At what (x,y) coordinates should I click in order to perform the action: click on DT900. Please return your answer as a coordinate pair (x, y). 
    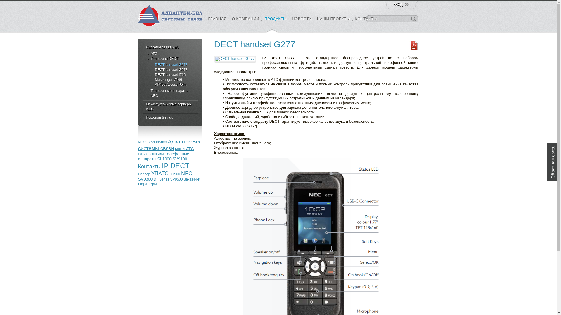
    Looking at the image, I should click on (175, 174).